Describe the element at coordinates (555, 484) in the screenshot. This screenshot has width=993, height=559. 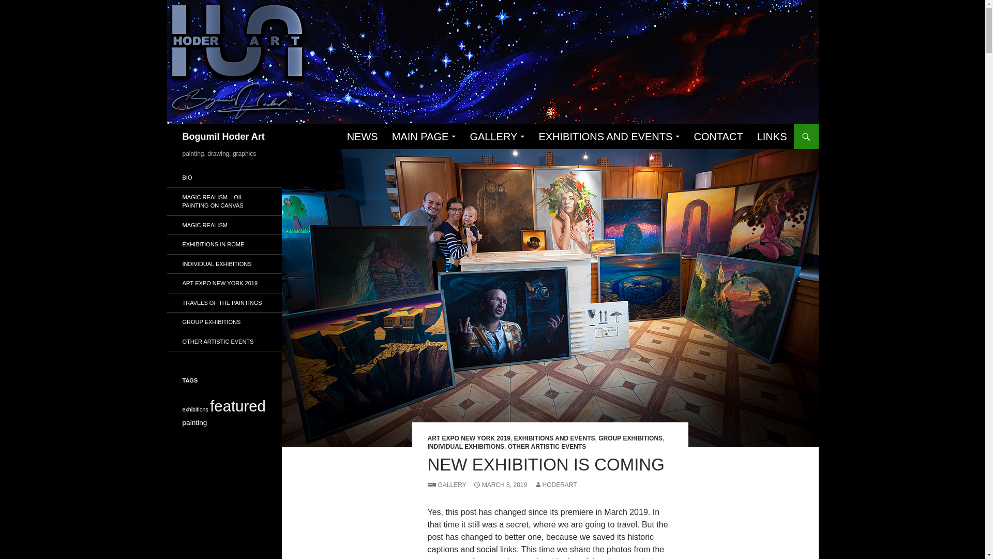
I see `HODERART` at that location.